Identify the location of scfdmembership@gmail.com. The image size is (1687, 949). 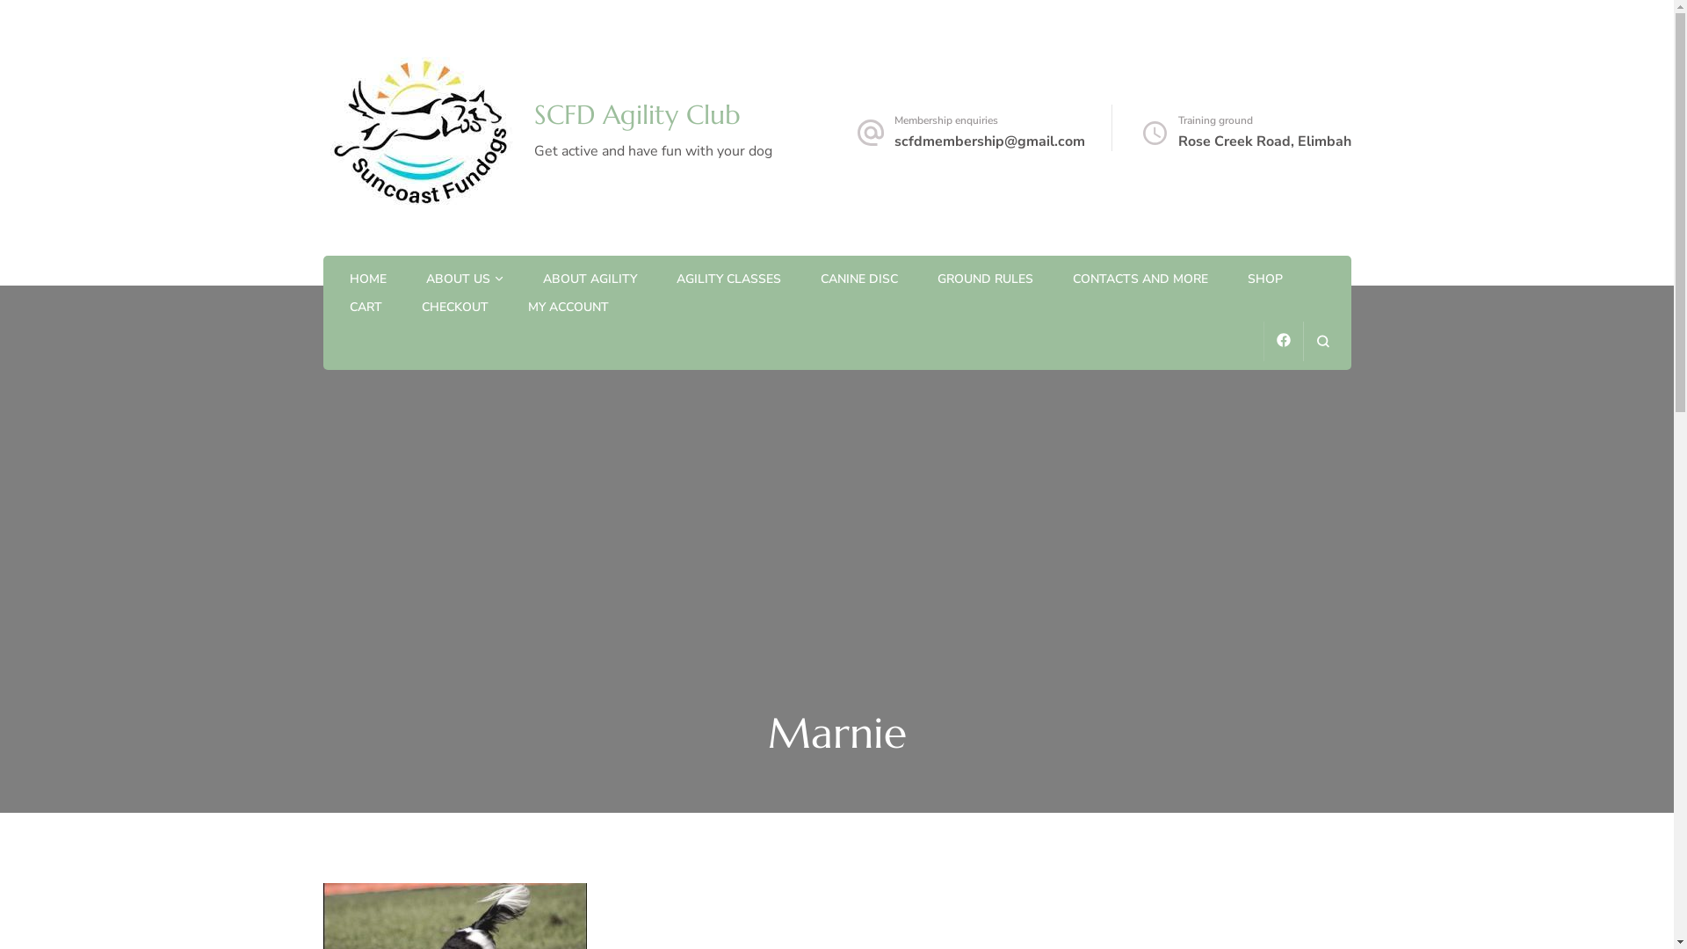
(989, 141).